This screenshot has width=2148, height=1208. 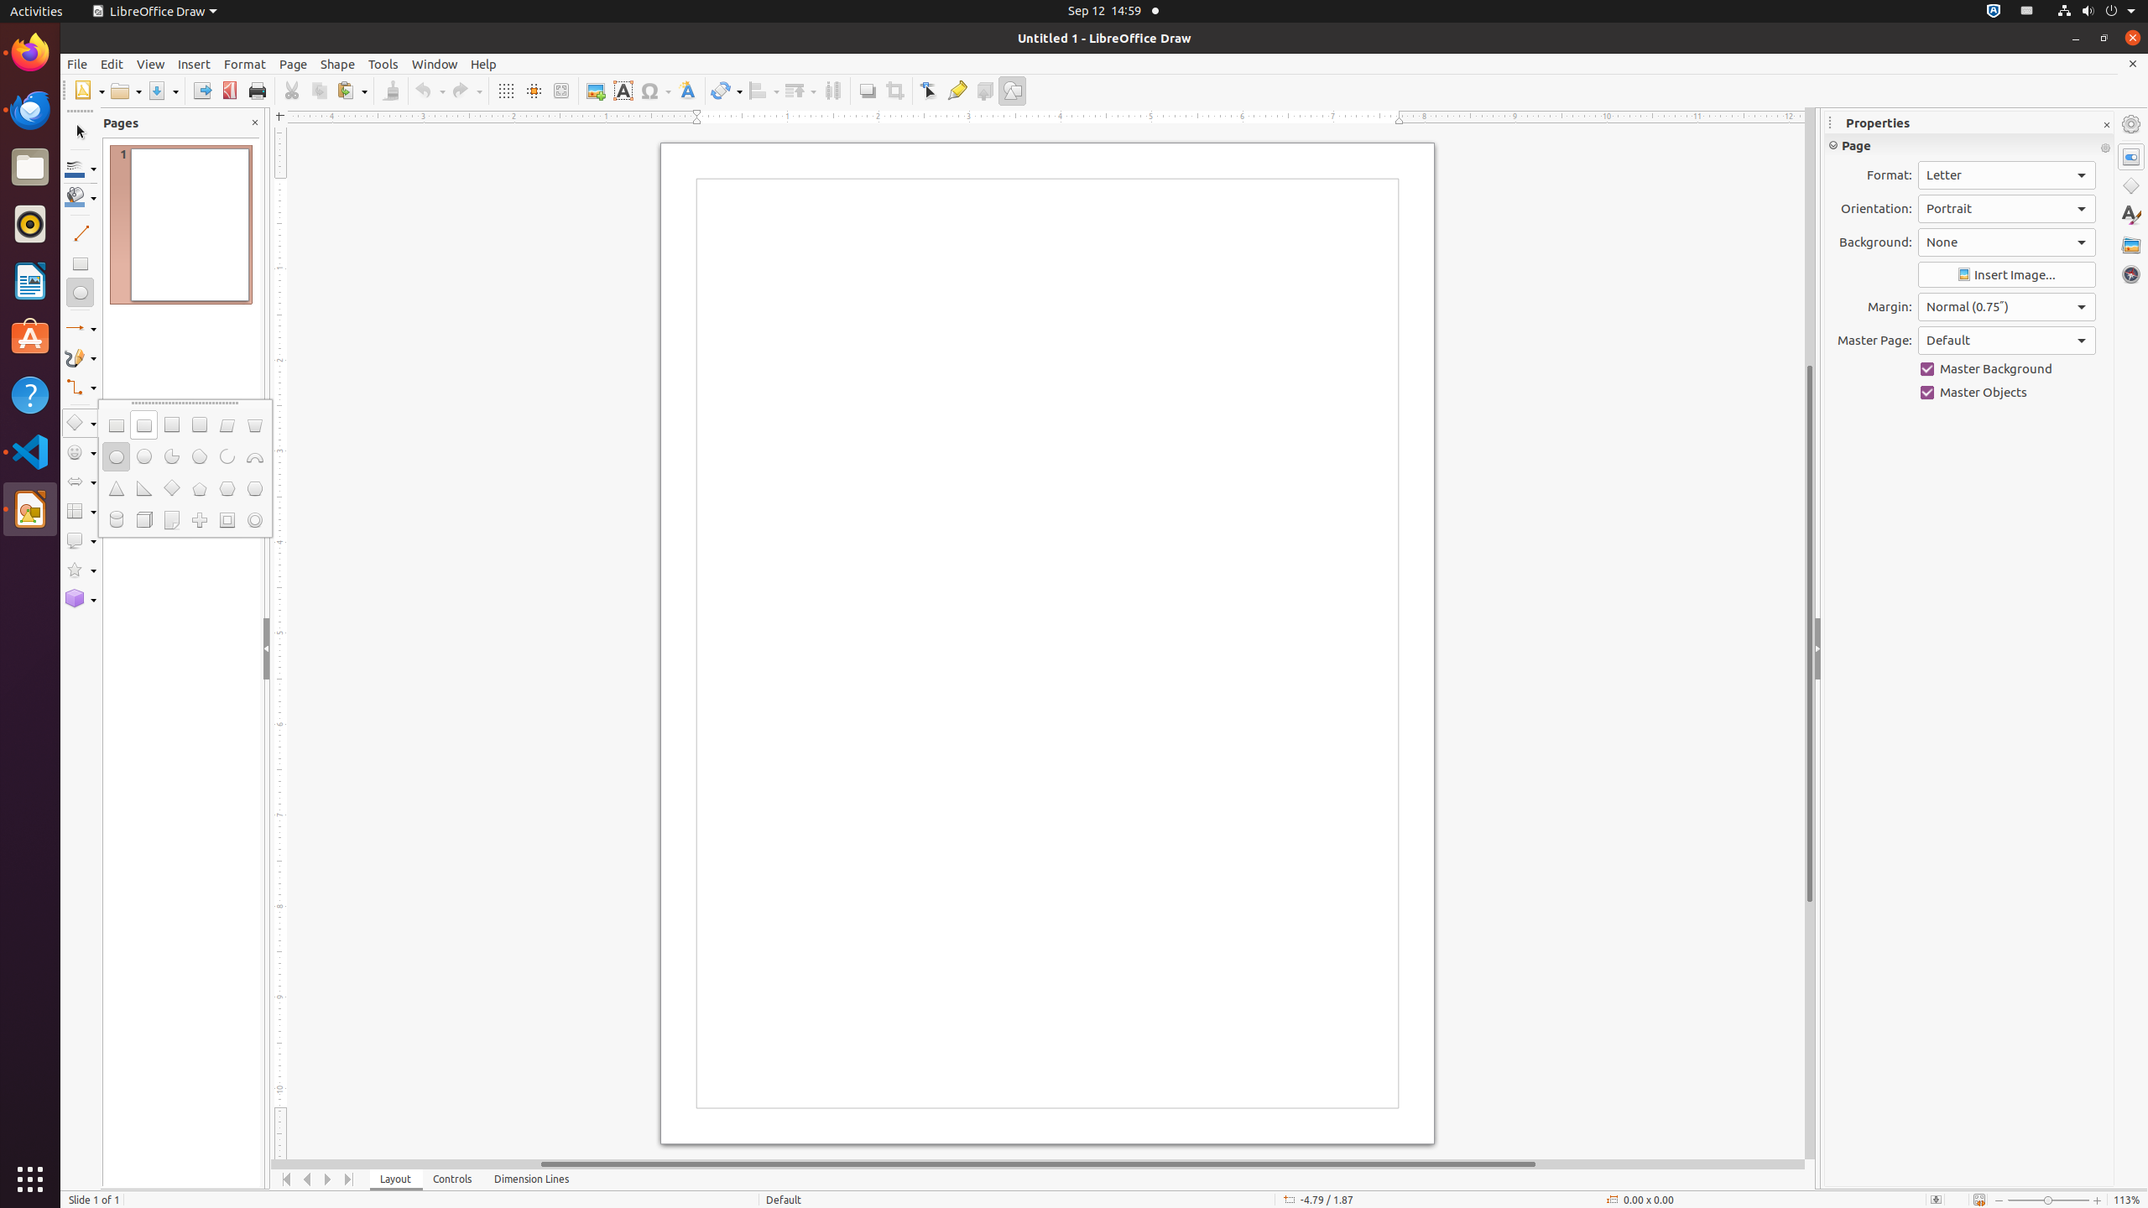 I want to click on Edit, so click(x=112, y=64).